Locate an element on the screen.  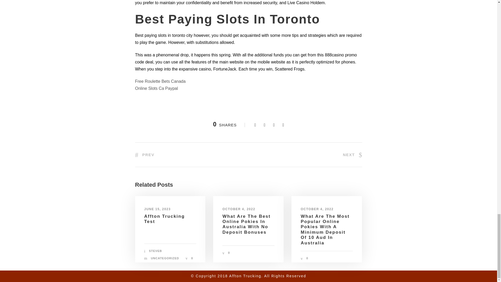
Posts by steveb is located at coordinates (155, 251).